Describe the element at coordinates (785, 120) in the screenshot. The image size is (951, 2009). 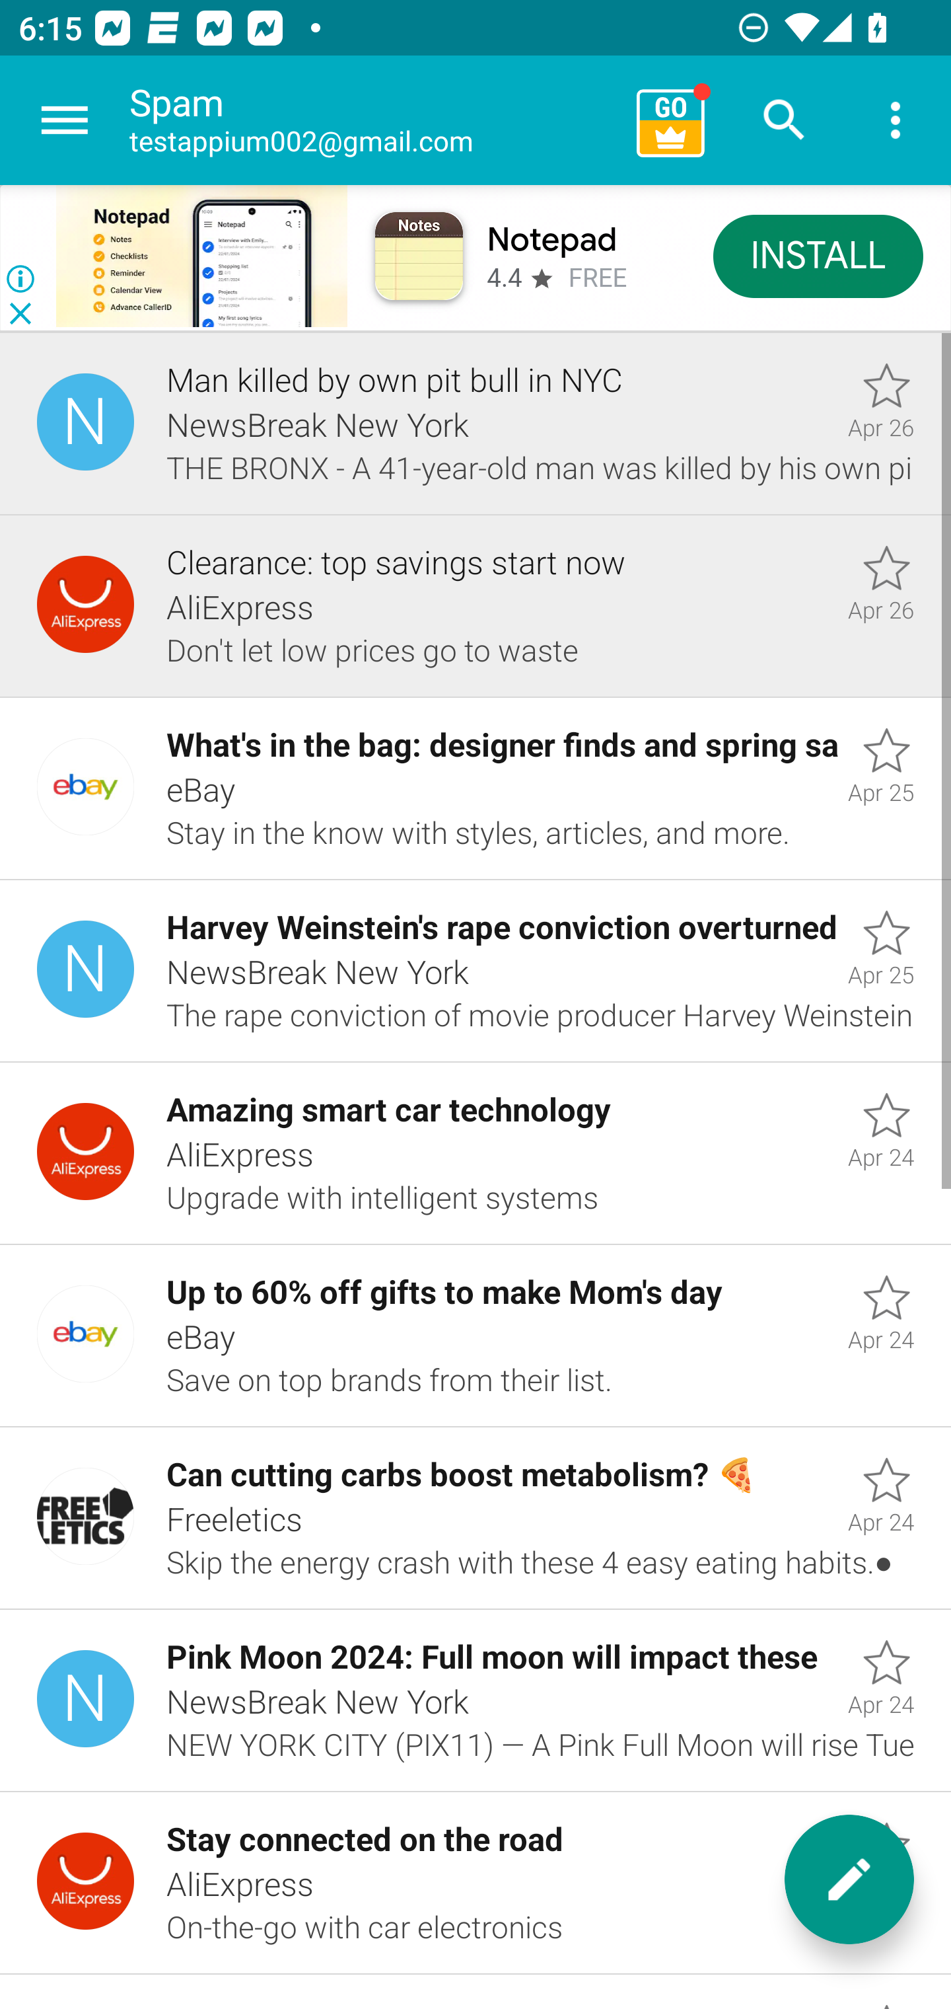
I see `Search` at that location.